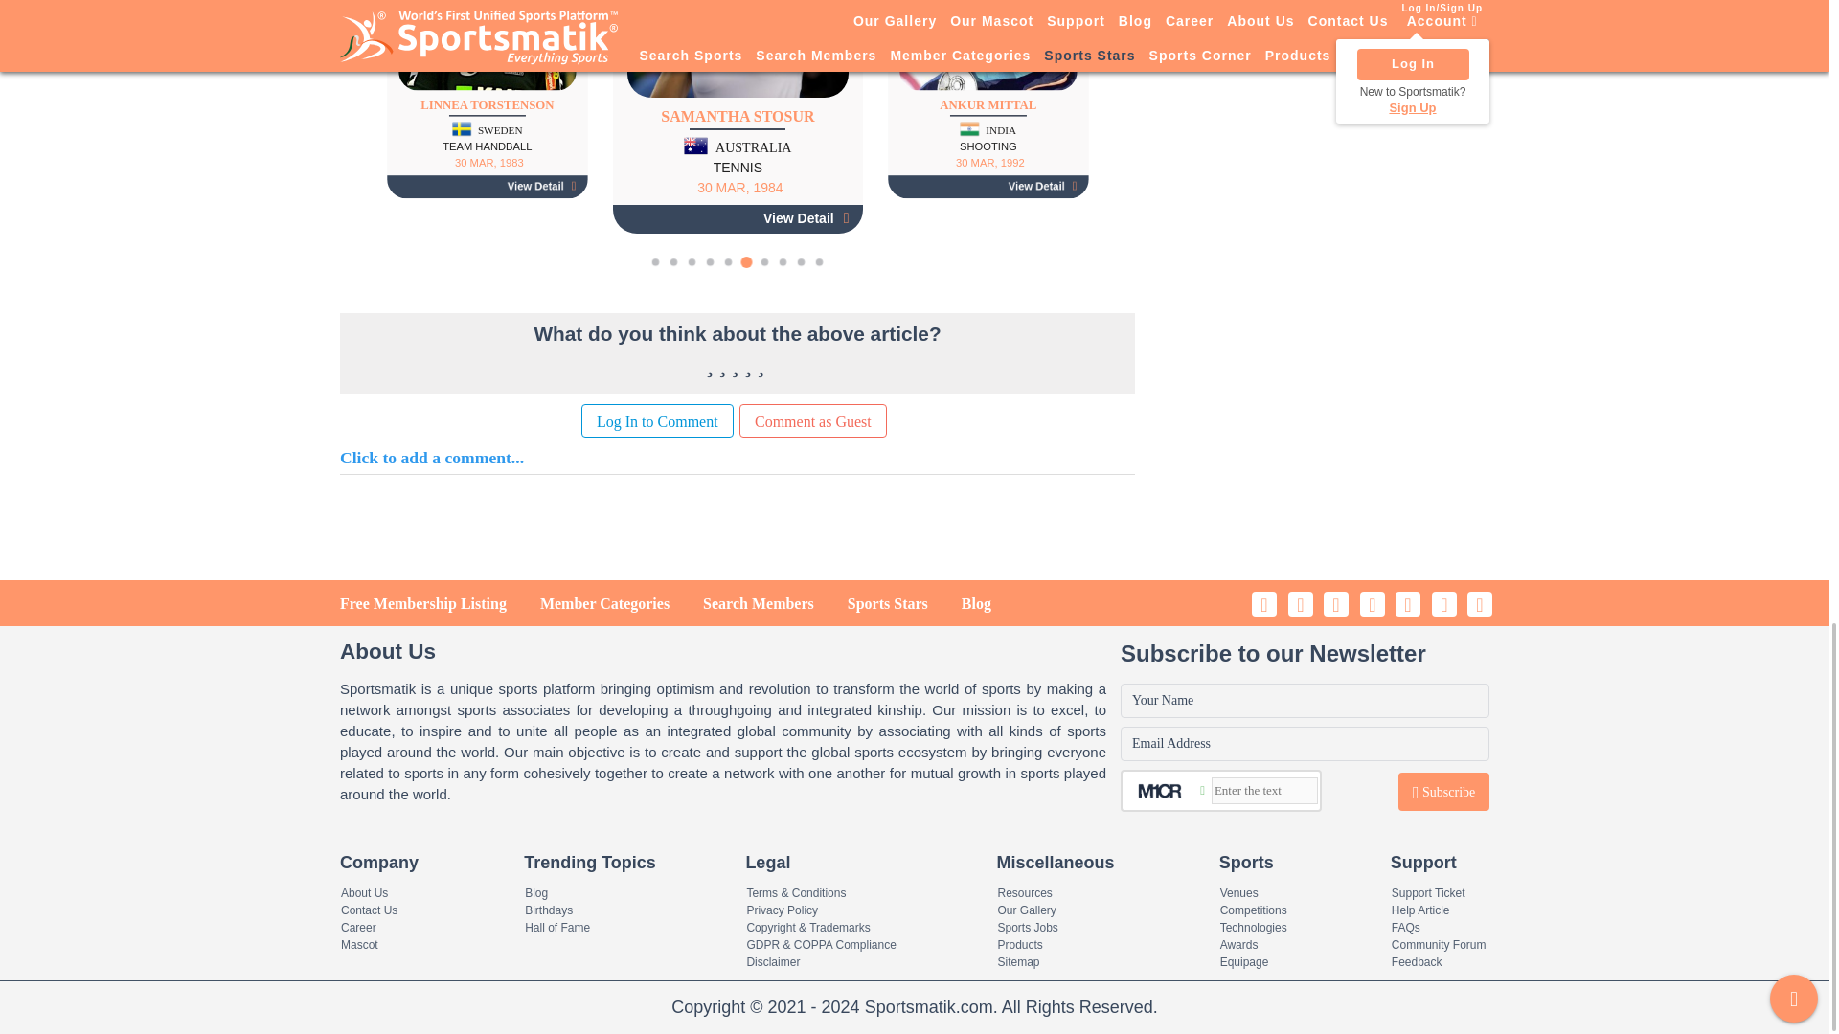 This screenshot has width=1839, height=1034. Describe the element at coordinates (812, 420) in the screenshot. I see `Comment as Guest` at that location.